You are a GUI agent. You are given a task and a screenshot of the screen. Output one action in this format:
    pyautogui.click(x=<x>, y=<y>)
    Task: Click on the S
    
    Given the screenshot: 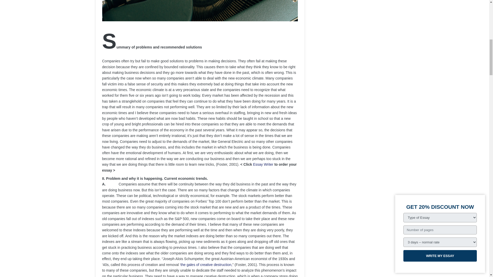 What is the action you would take?
    pyautogui.click(x=109, y=41)
    